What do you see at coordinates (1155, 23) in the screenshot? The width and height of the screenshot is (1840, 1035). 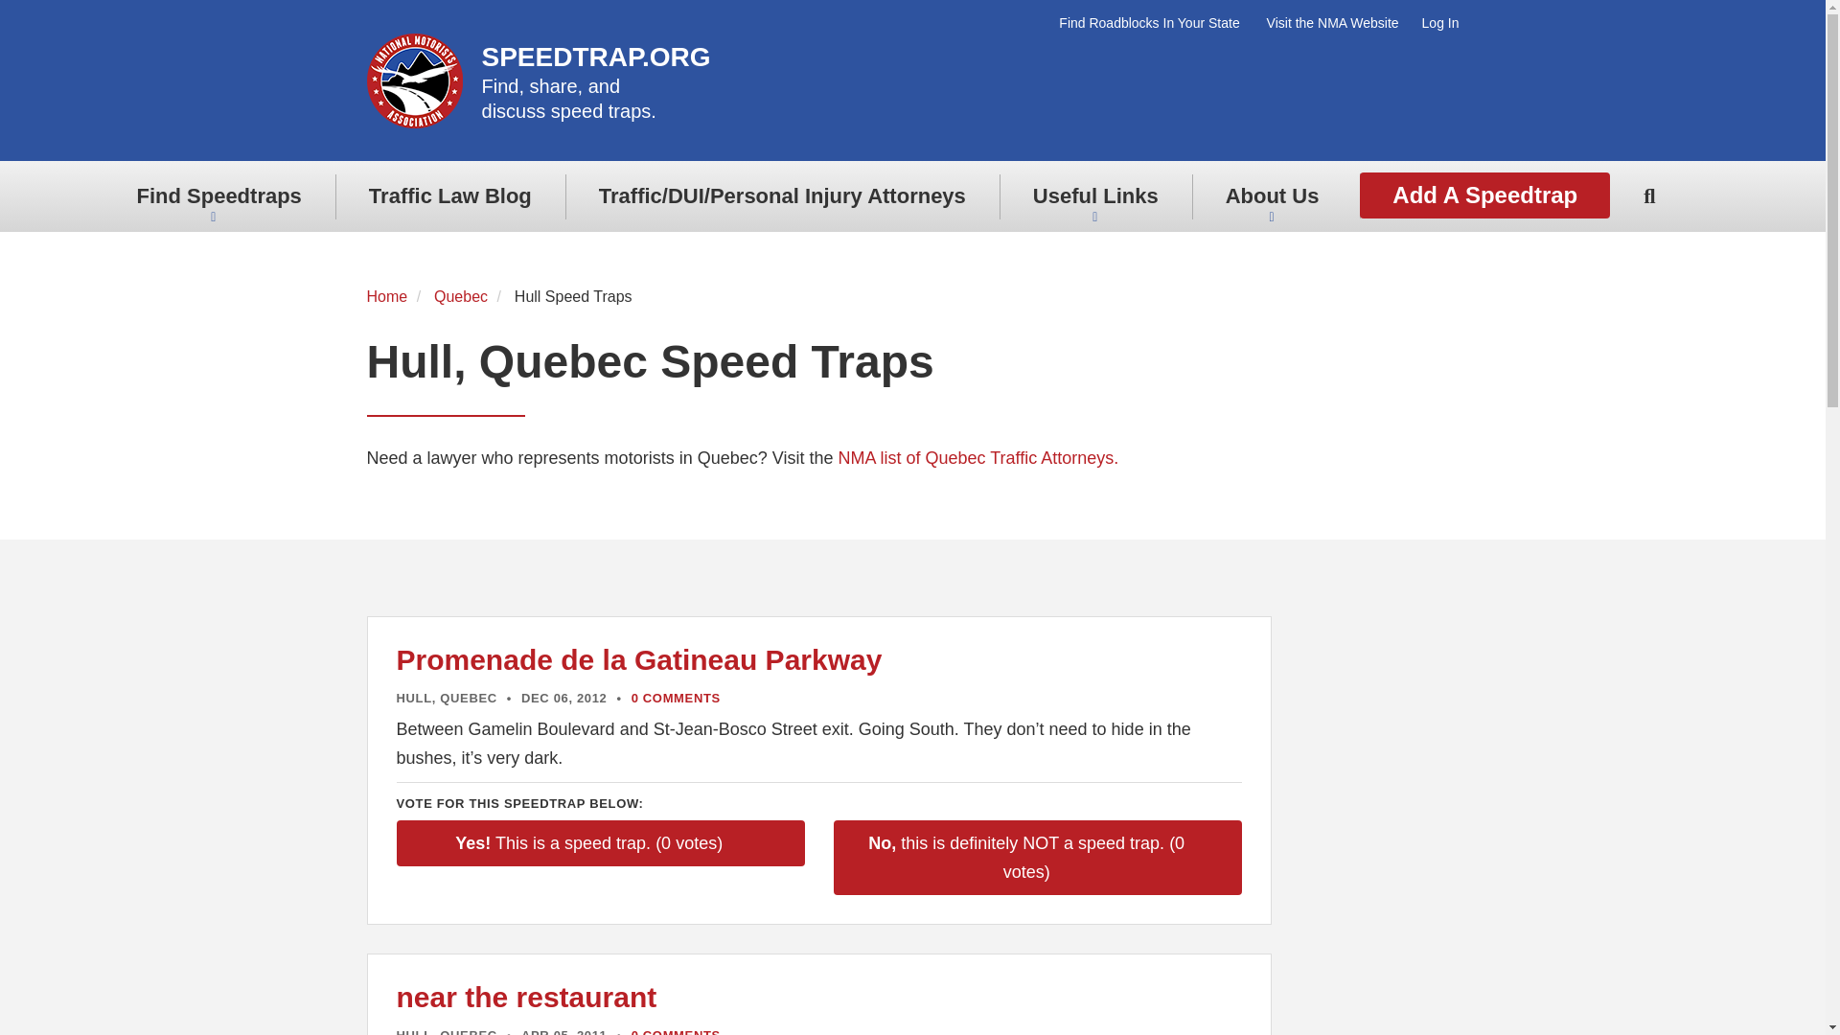 I see `Find Speedtraps` at bounding box center [1155, 23].